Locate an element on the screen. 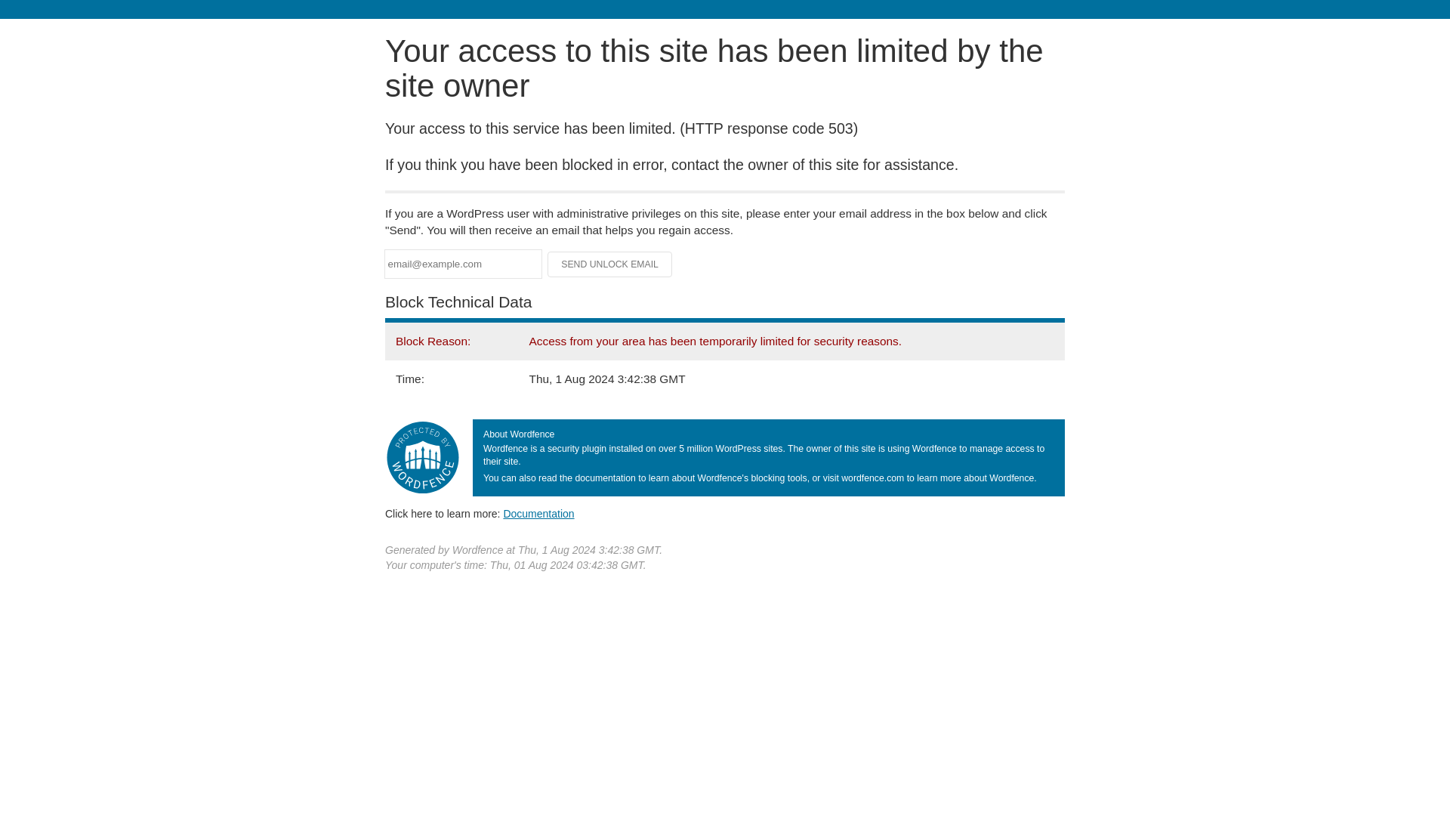 The width and height of the screenshot is (1450, 816). Send Unlock Email is located at coordinates (610, 264).